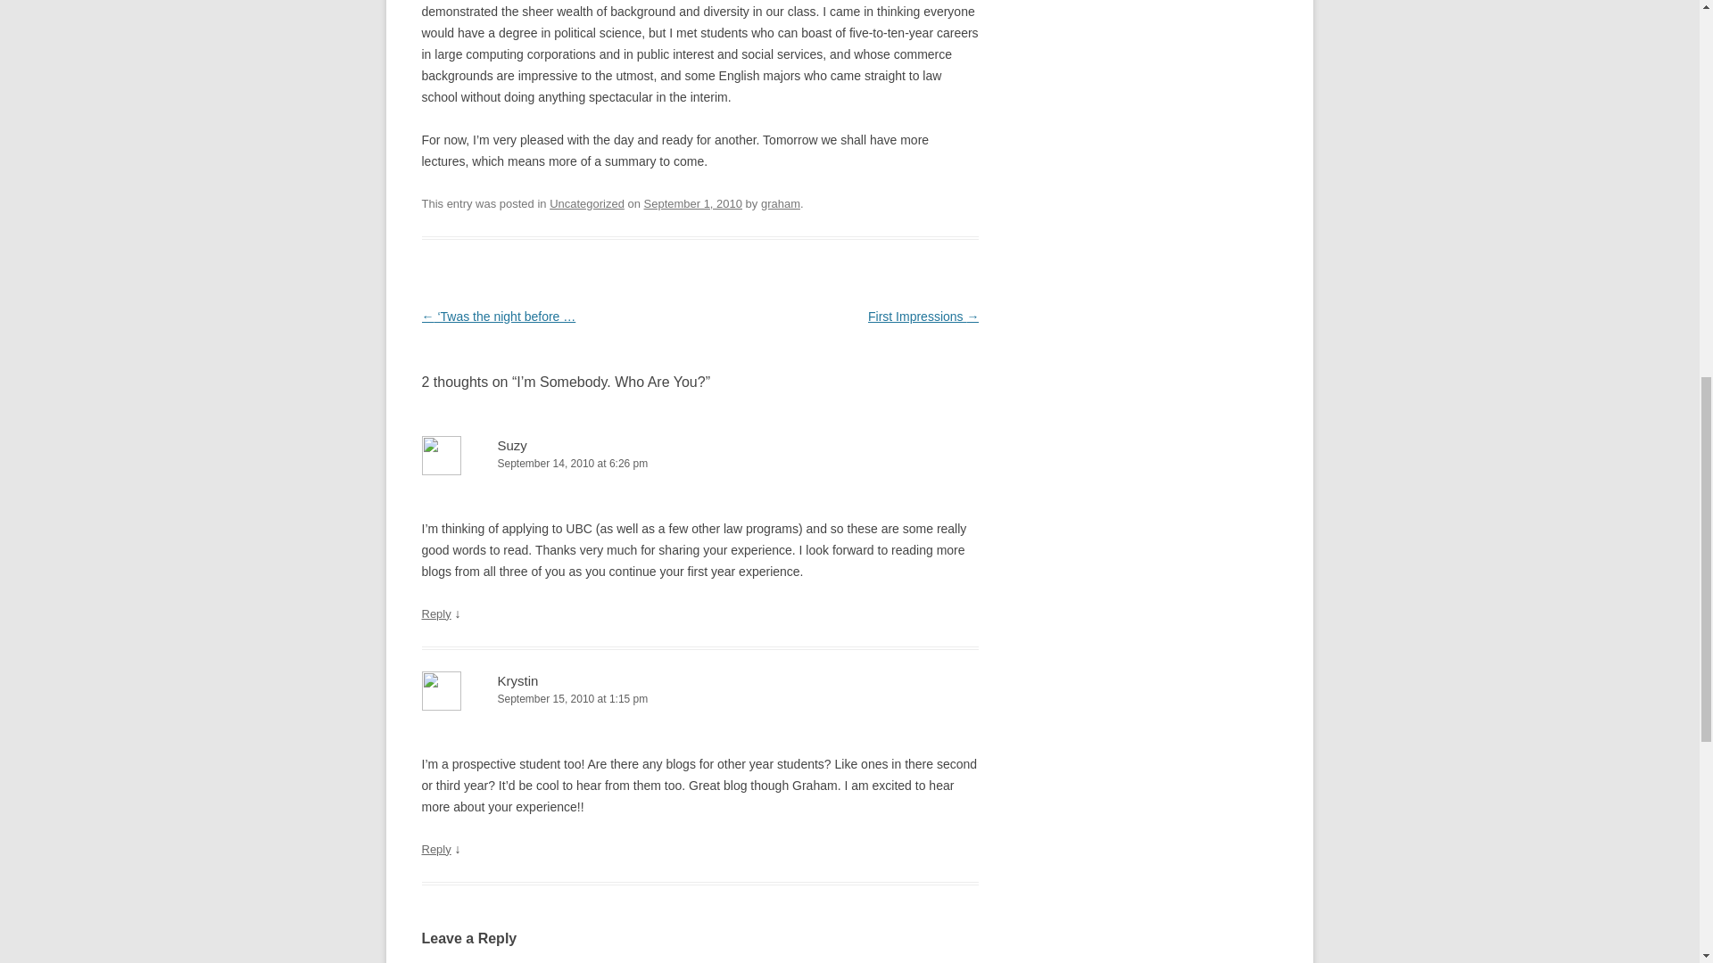 This screenshot has width=1713, height=963. What do you see at coordinates (435, 613) in the screenshot?
I see `Reply` at bounding box center [435, 613].